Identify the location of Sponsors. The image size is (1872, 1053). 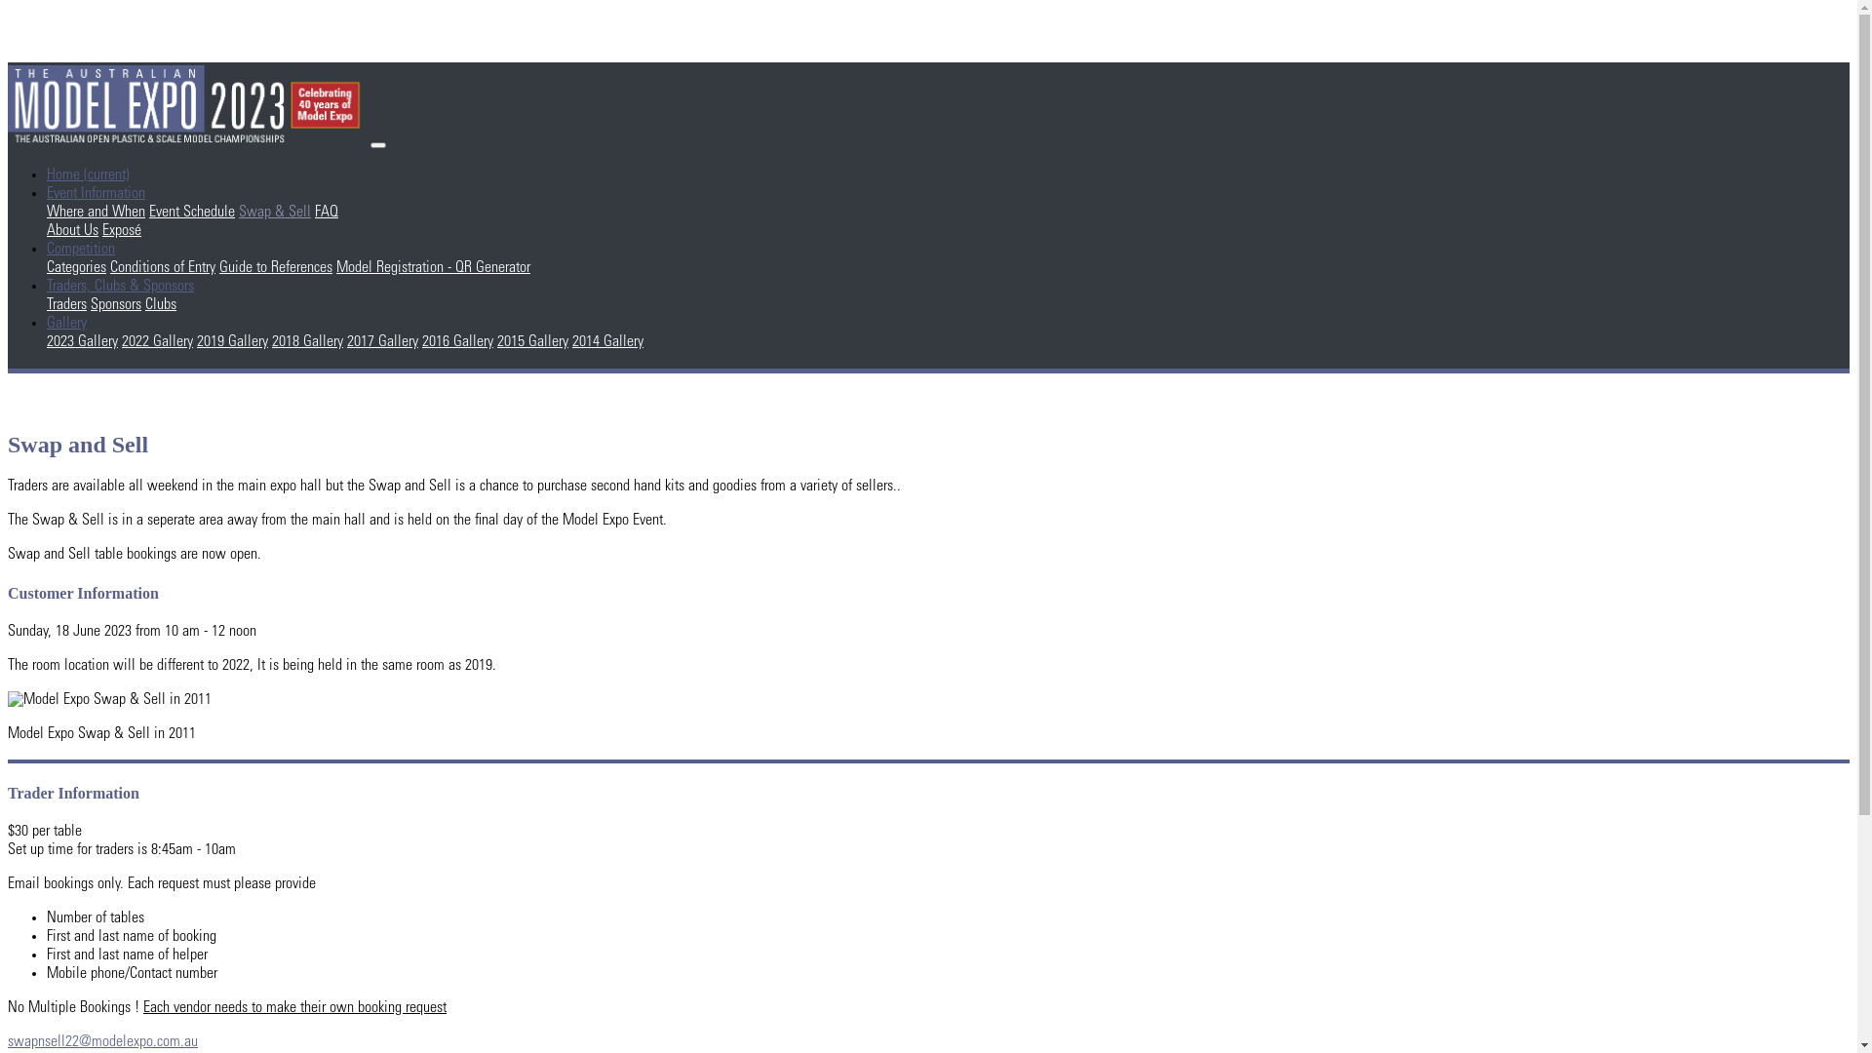
(116, 305).